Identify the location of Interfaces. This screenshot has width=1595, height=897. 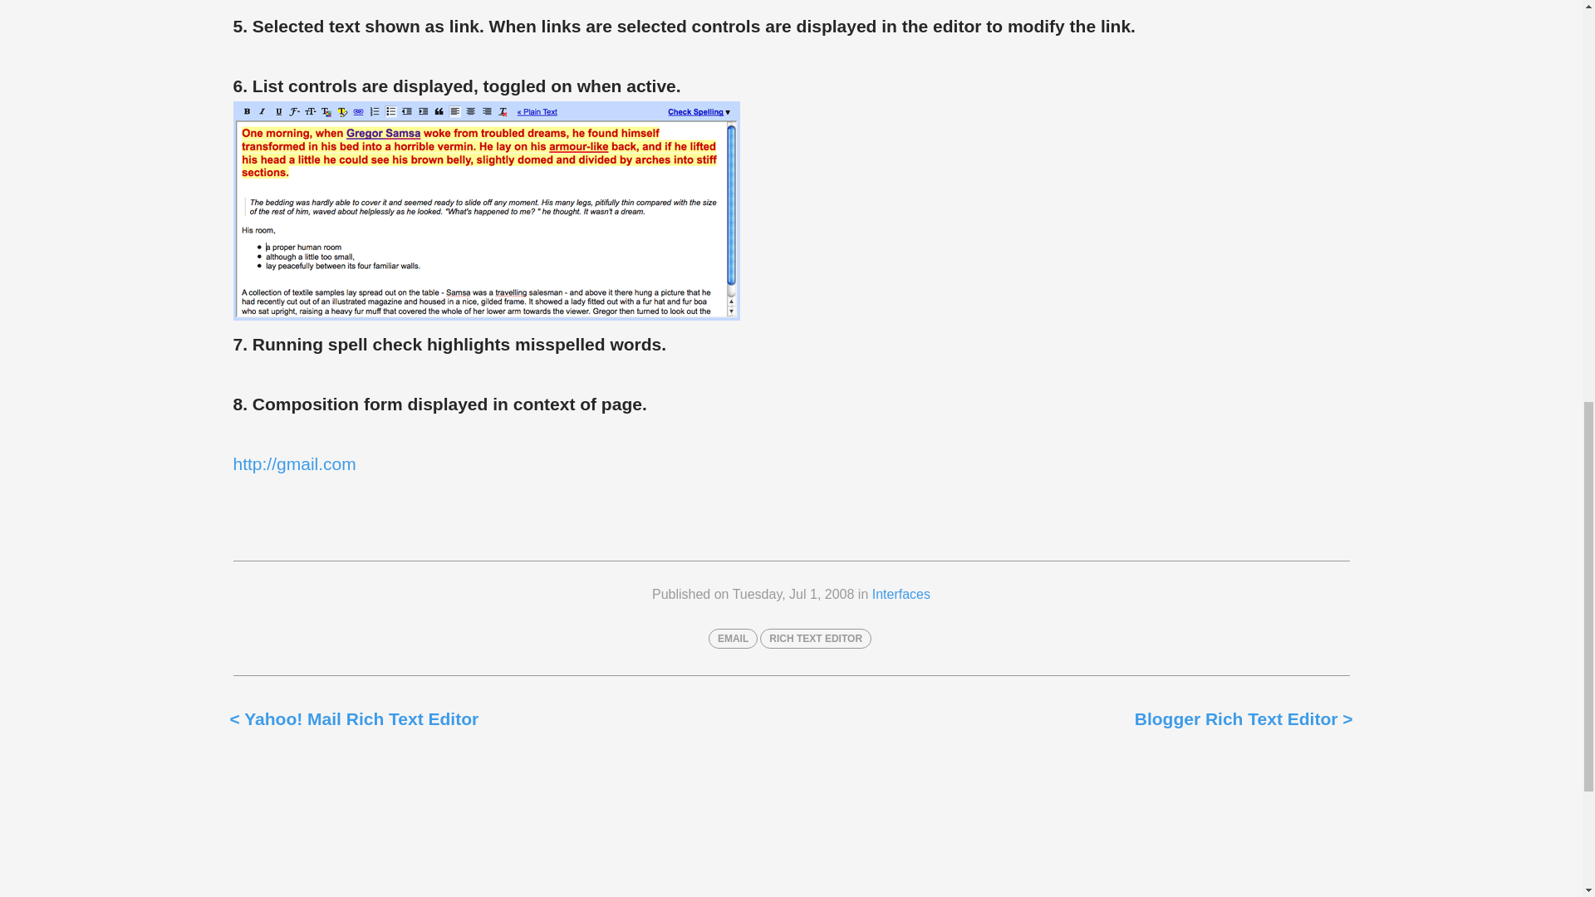
(901, 593).